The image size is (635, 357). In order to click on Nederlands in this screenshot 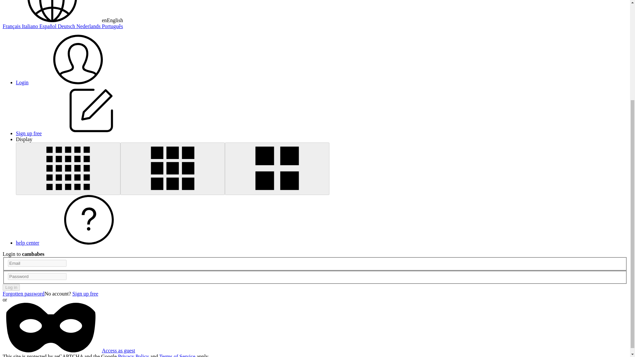, I will do `click(89, 26)`.